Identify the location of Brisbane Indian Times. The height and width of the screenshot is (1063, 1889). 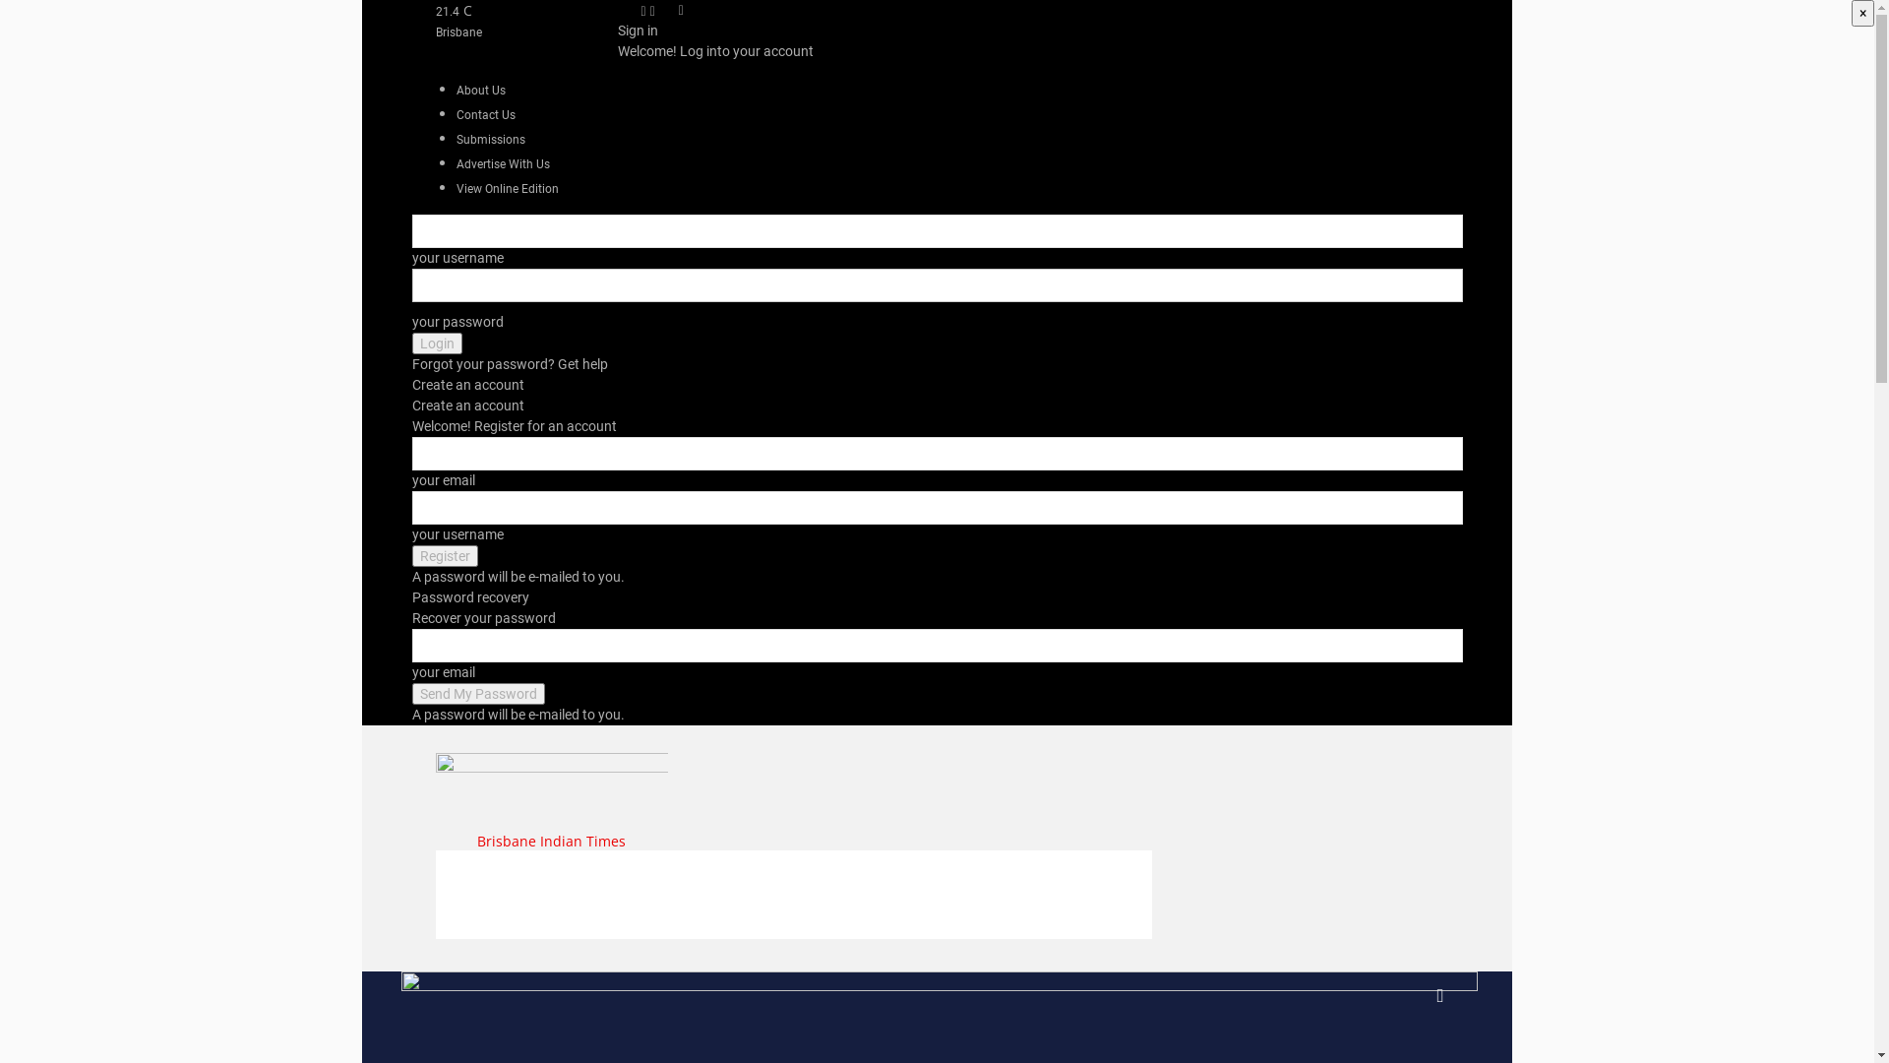
(551, 803).